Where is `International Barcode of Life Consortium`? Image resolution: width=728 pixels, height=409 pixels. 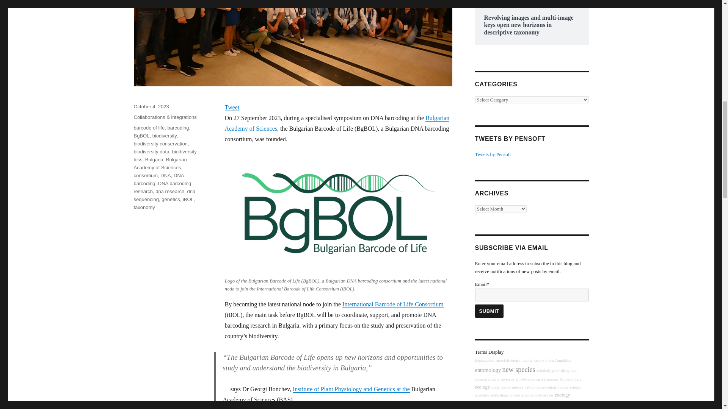
International Barcode of Life Consortium is located at coordinates (393, 304).